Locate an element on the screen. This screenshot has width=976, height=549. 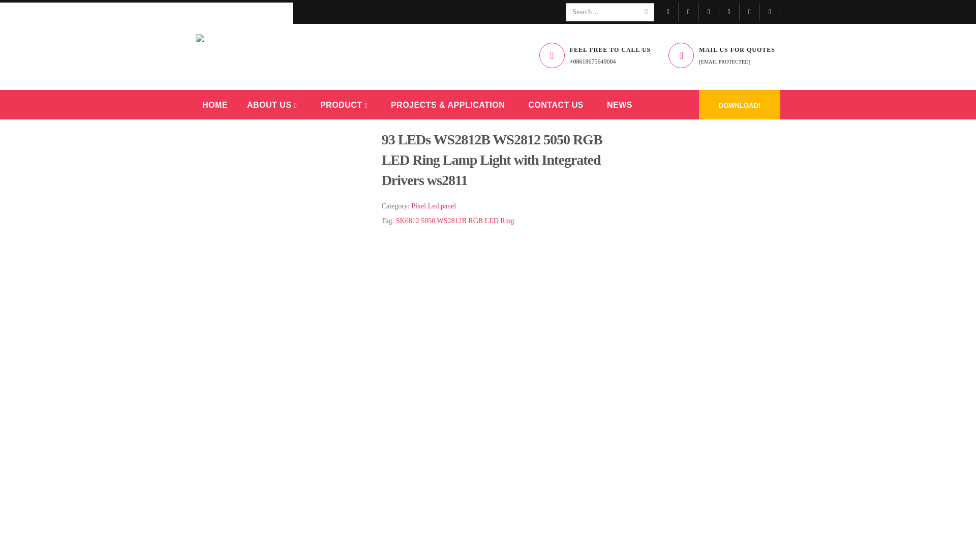
PRODUCT is located at coordinates (344, 104).